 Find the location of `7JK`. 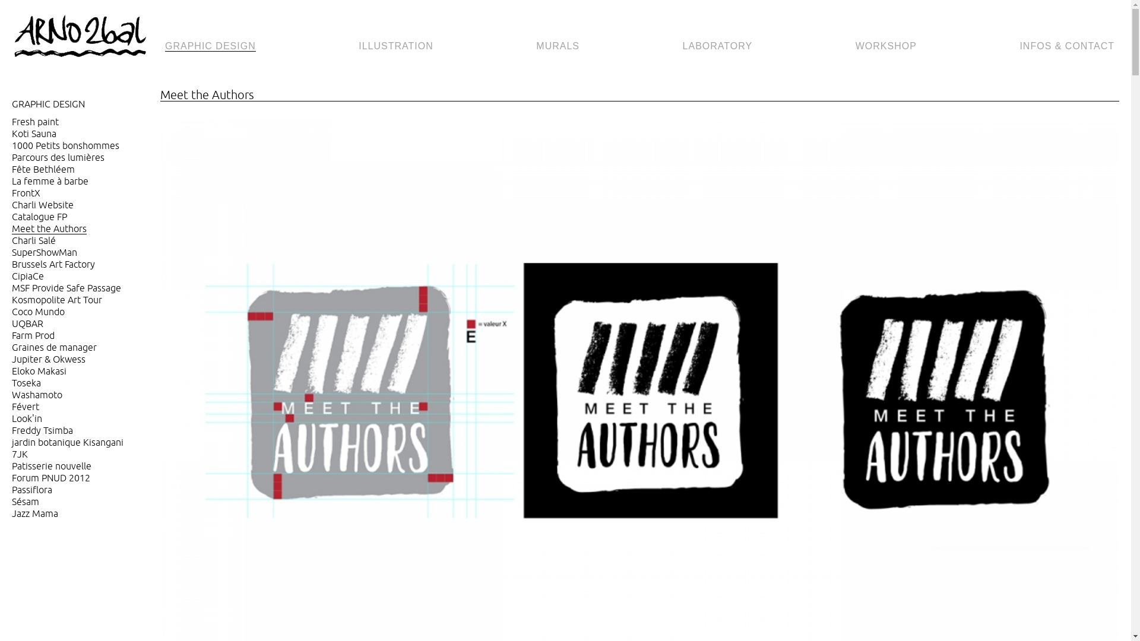

7JK is located at coordinates (20, 455).